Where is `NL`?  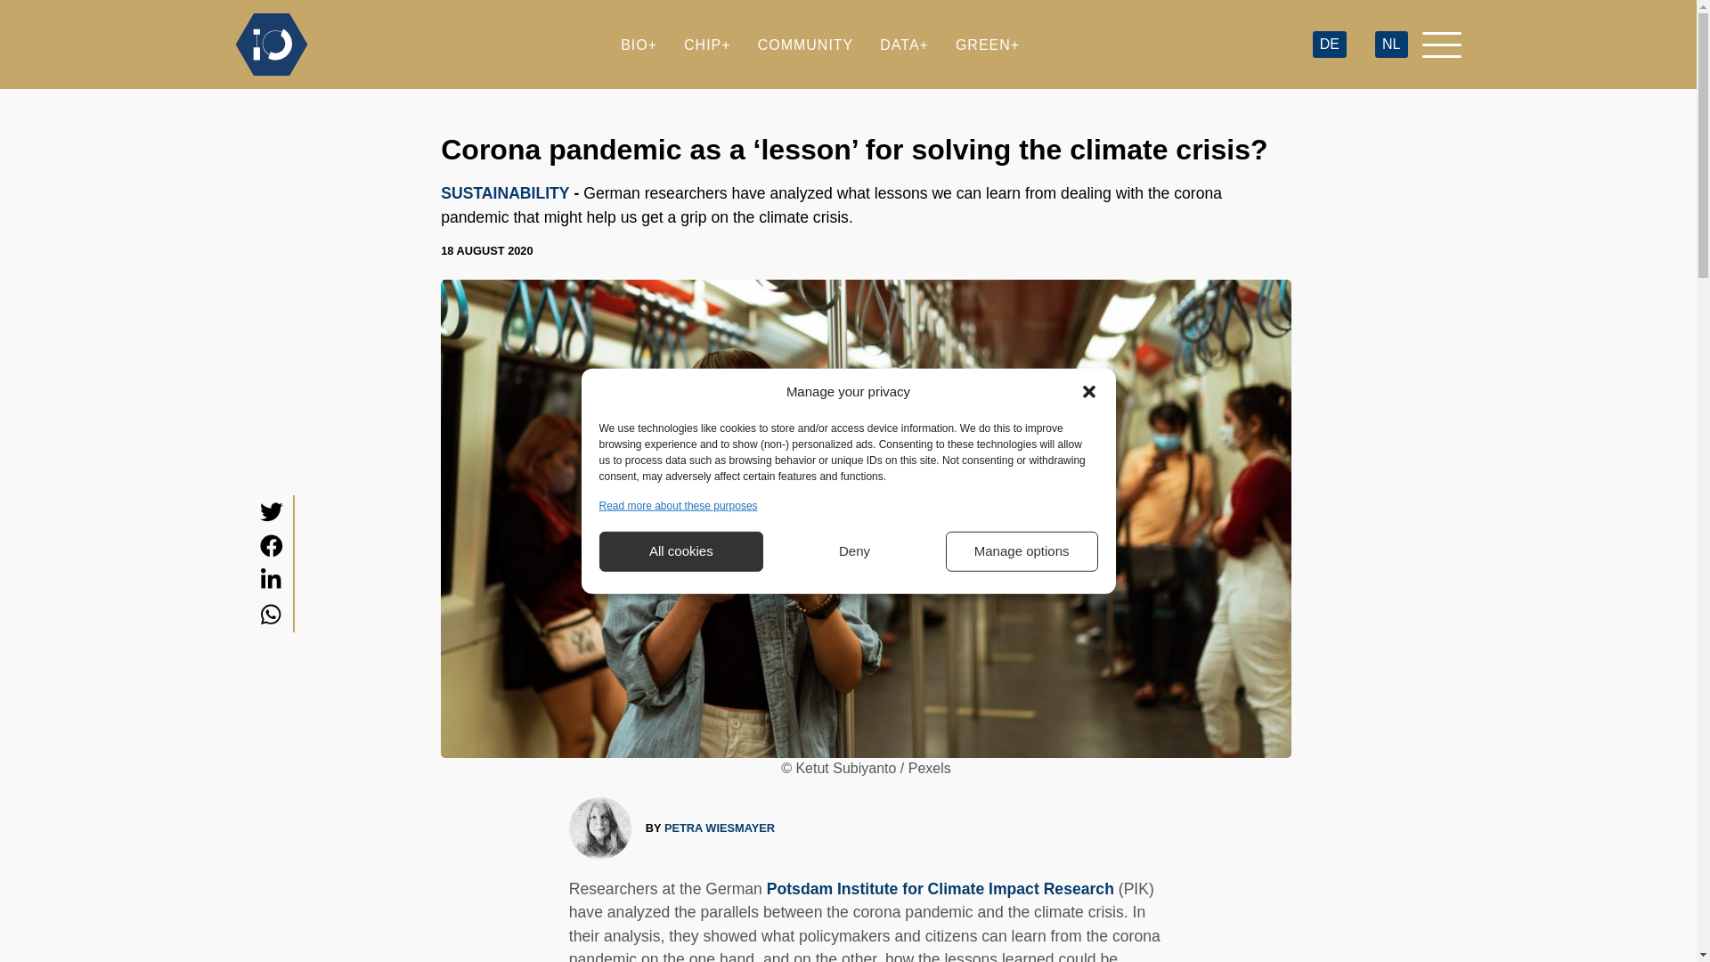 NL is located at coordinates (1391, 45).